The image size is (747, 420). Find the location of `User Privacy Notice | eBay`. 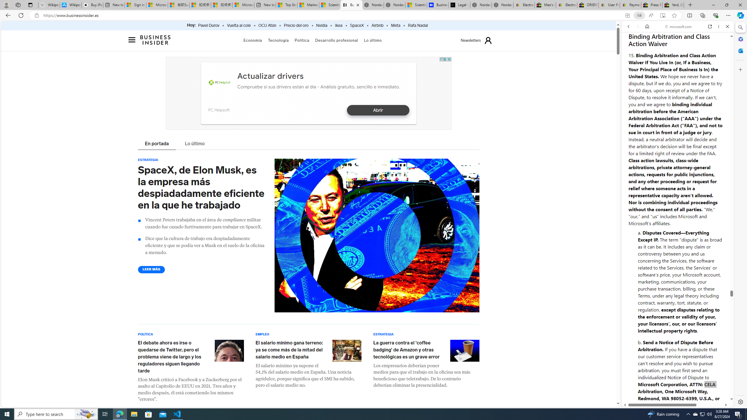

User Privacy Notice | eBay is located at coordinates (609, 5).